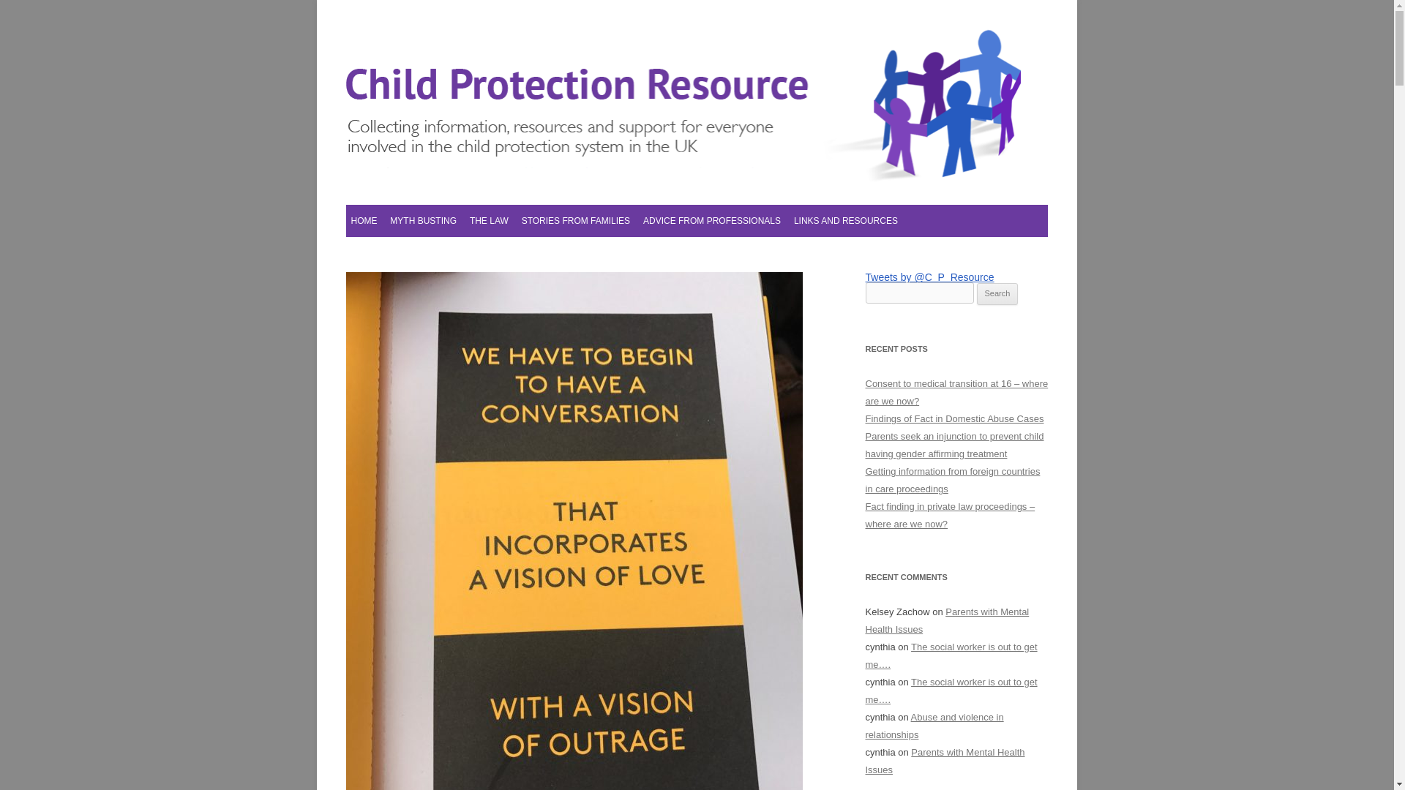 The height and width of the screenshot is (790, 1405). What do you see at coordinates (423, 221) in the screenshot?
I see `MYTH BUSTING` at bounding box center [423, 221].